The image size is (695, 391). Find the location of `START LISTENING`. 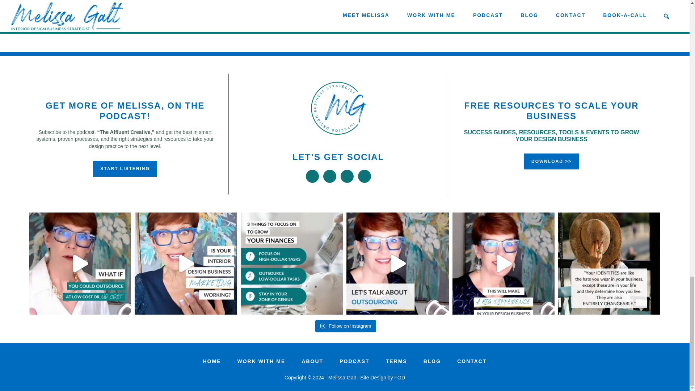

START LISTENING is located at coordinates (125, 169).